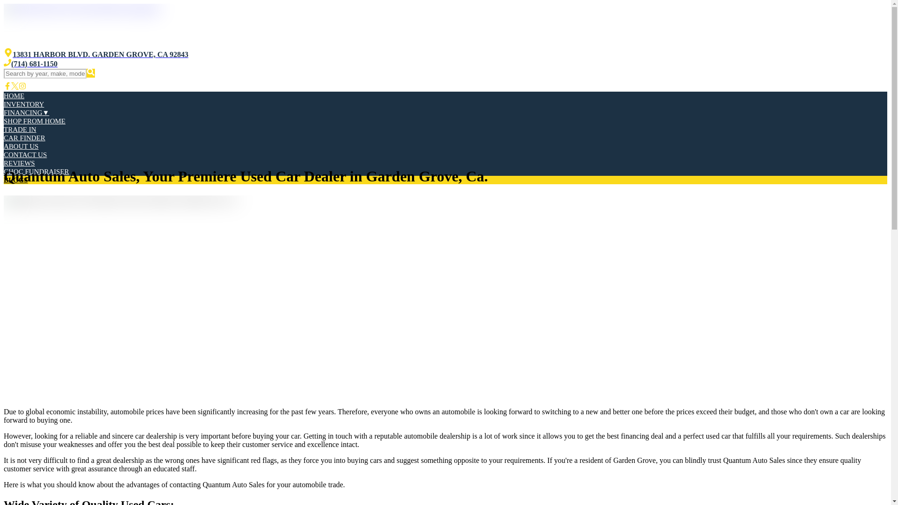 The image size is (898, 505). Describe the element at coordinates (36, 171) in the screenshot. I see `CHOC FUNDRAISER` at that location.